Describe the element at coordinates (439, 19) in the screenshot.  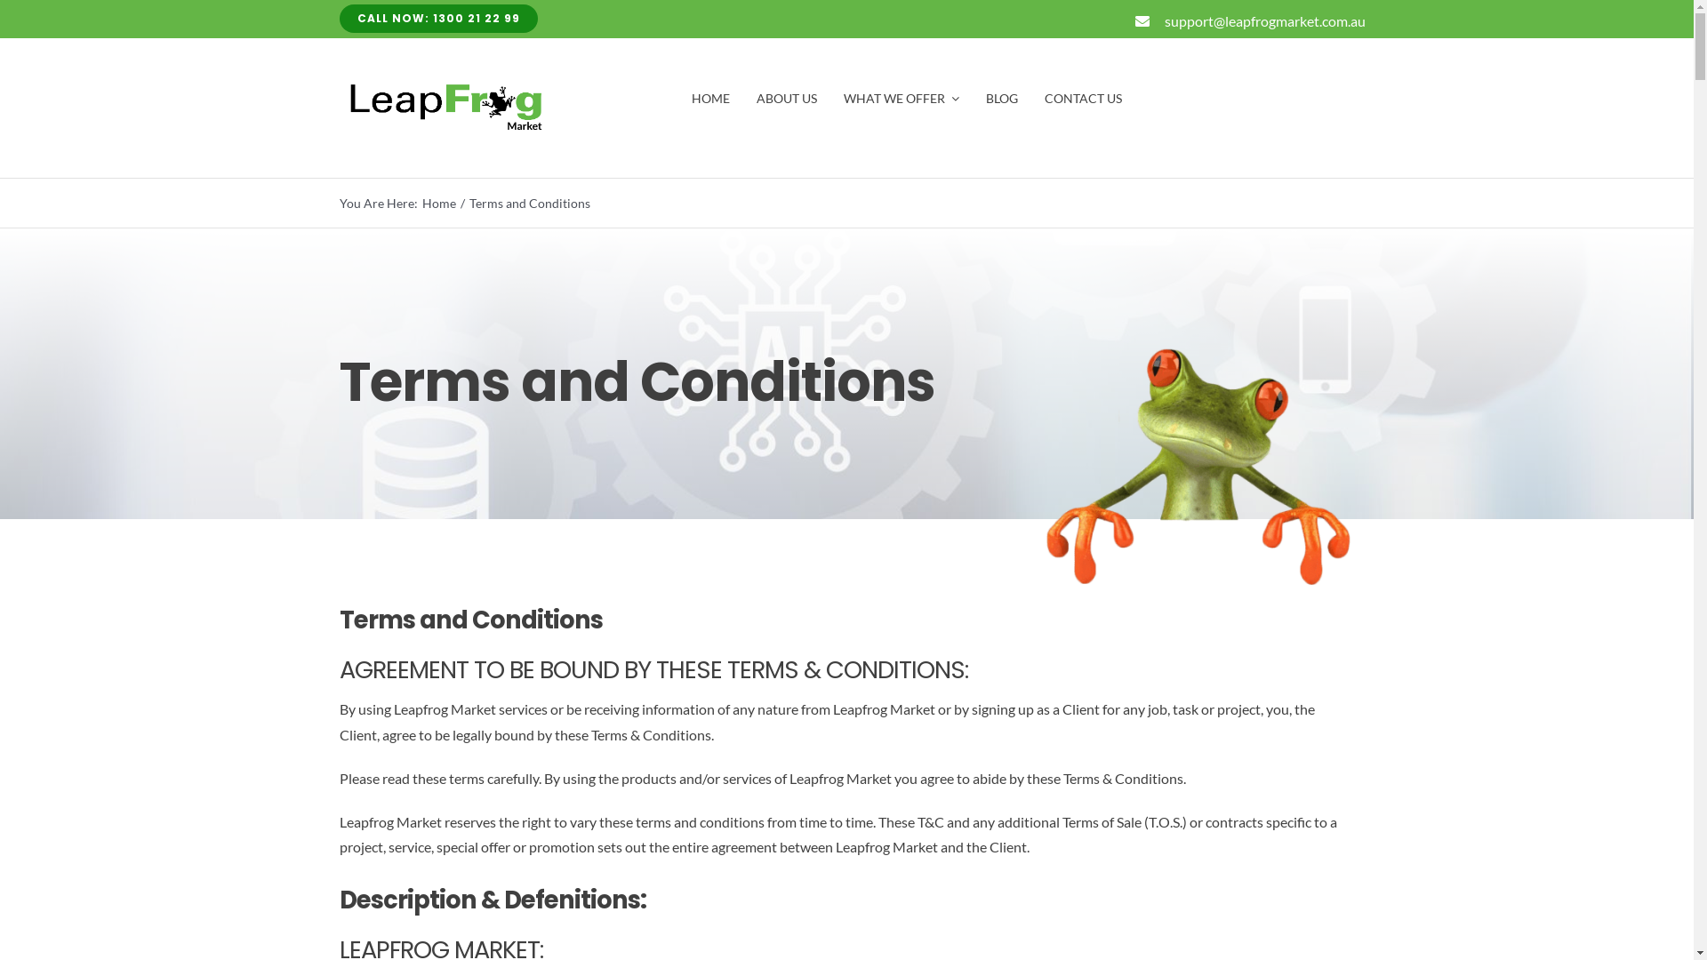
I see `CALL NOW: 1300 21 22 99` at that location.